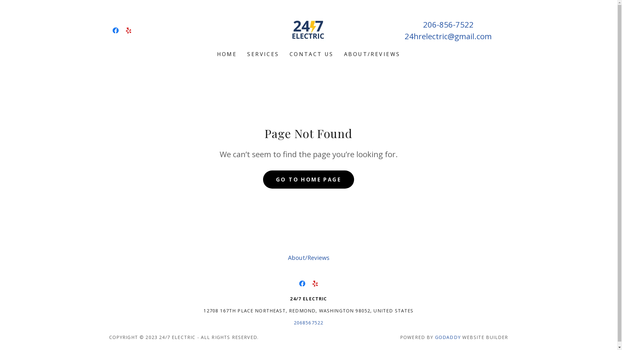 Image resolution: width=622 pixels, height=350 pixels. What do you see at coordinates (263, 54) in the screenshot?
I see `SERVICES` at bounding box center [263, 54].